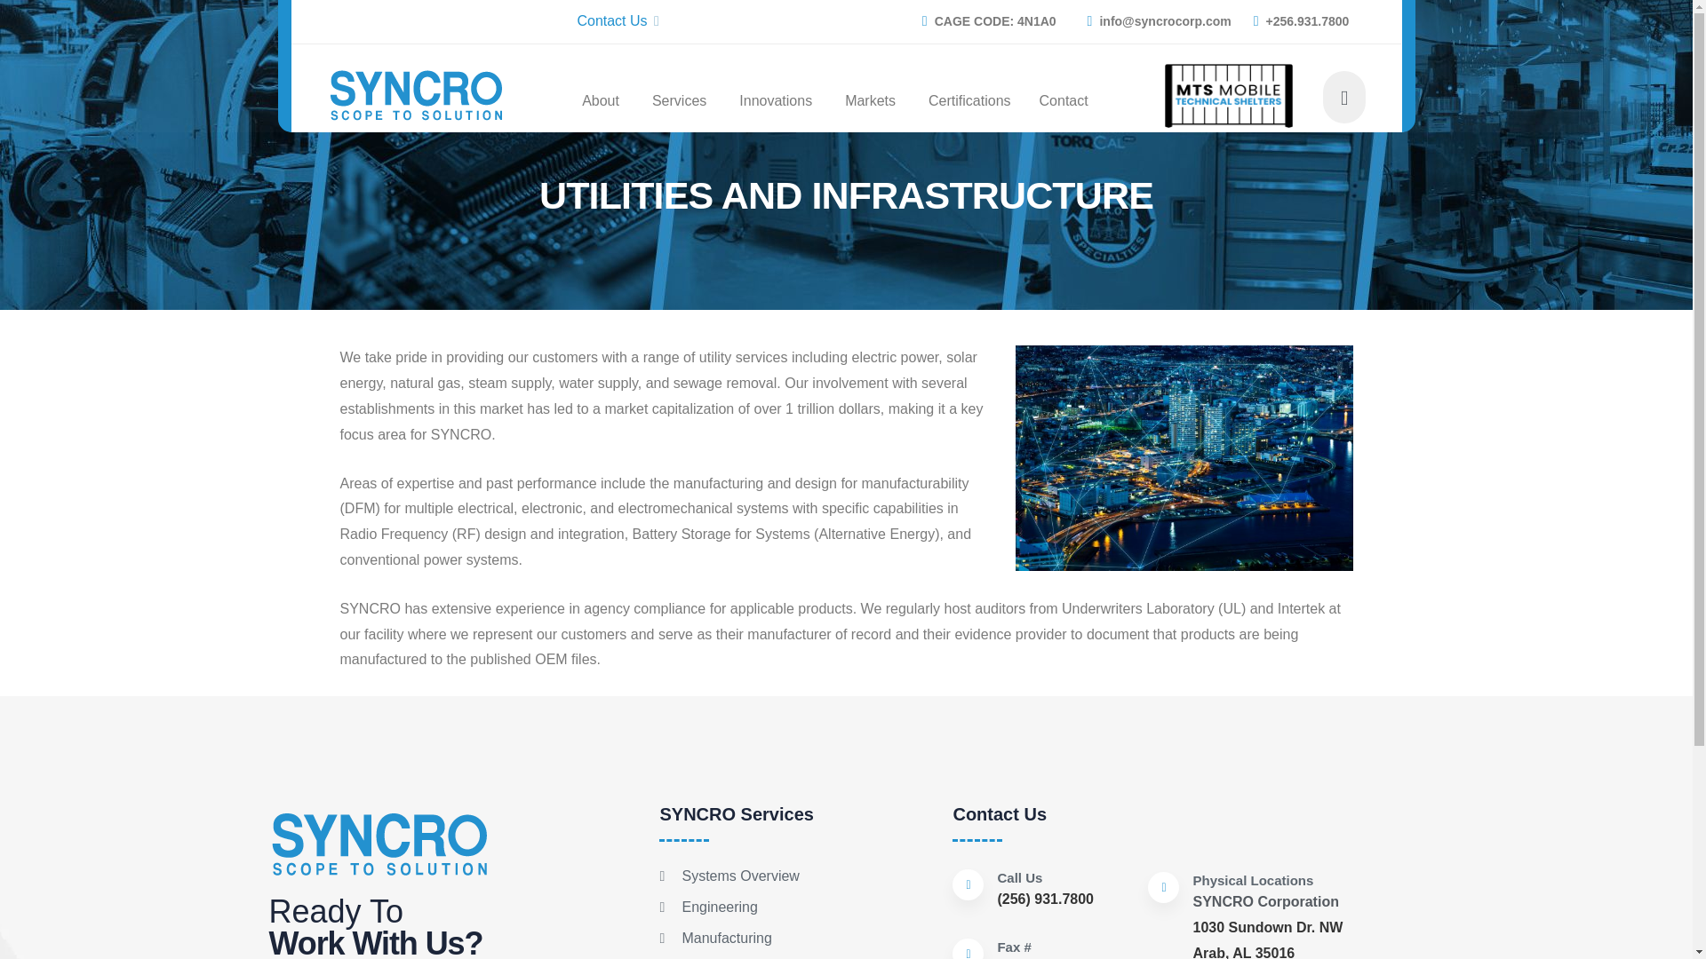 The image size is (1706, 959). I want to click on Services, so click(679, 101).